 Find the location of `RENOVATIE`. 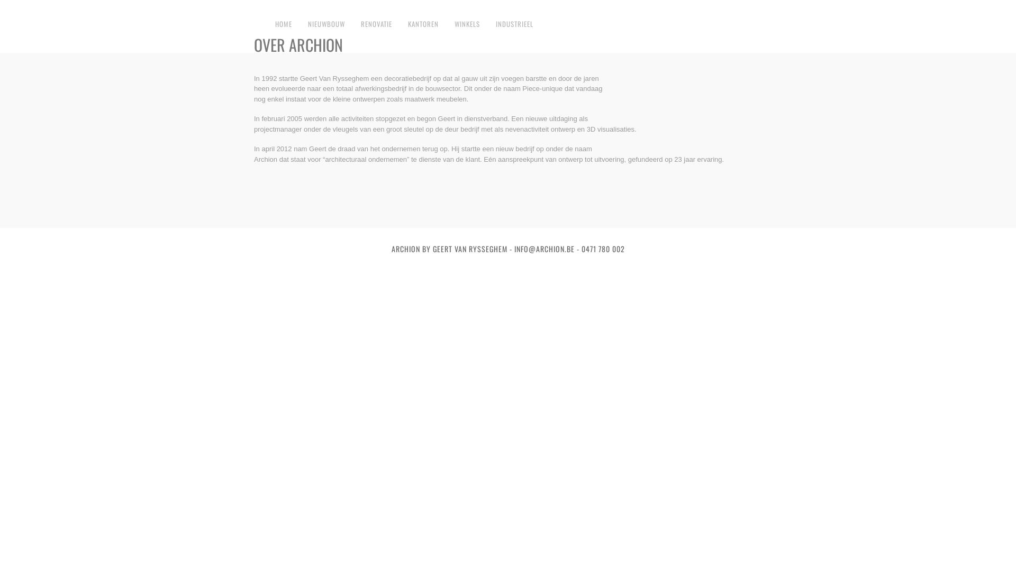

RENOVATIE is located at coordinates (377, 24).